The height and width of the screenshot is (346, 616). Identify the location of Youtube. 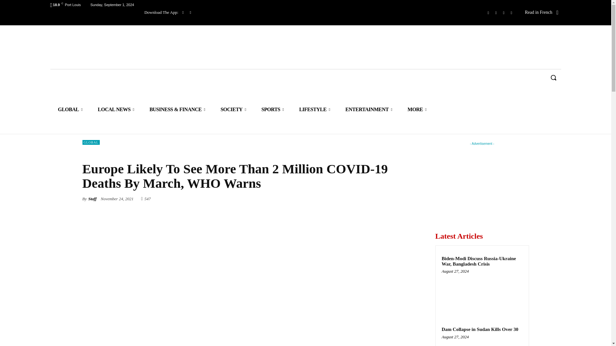
(511, 13).